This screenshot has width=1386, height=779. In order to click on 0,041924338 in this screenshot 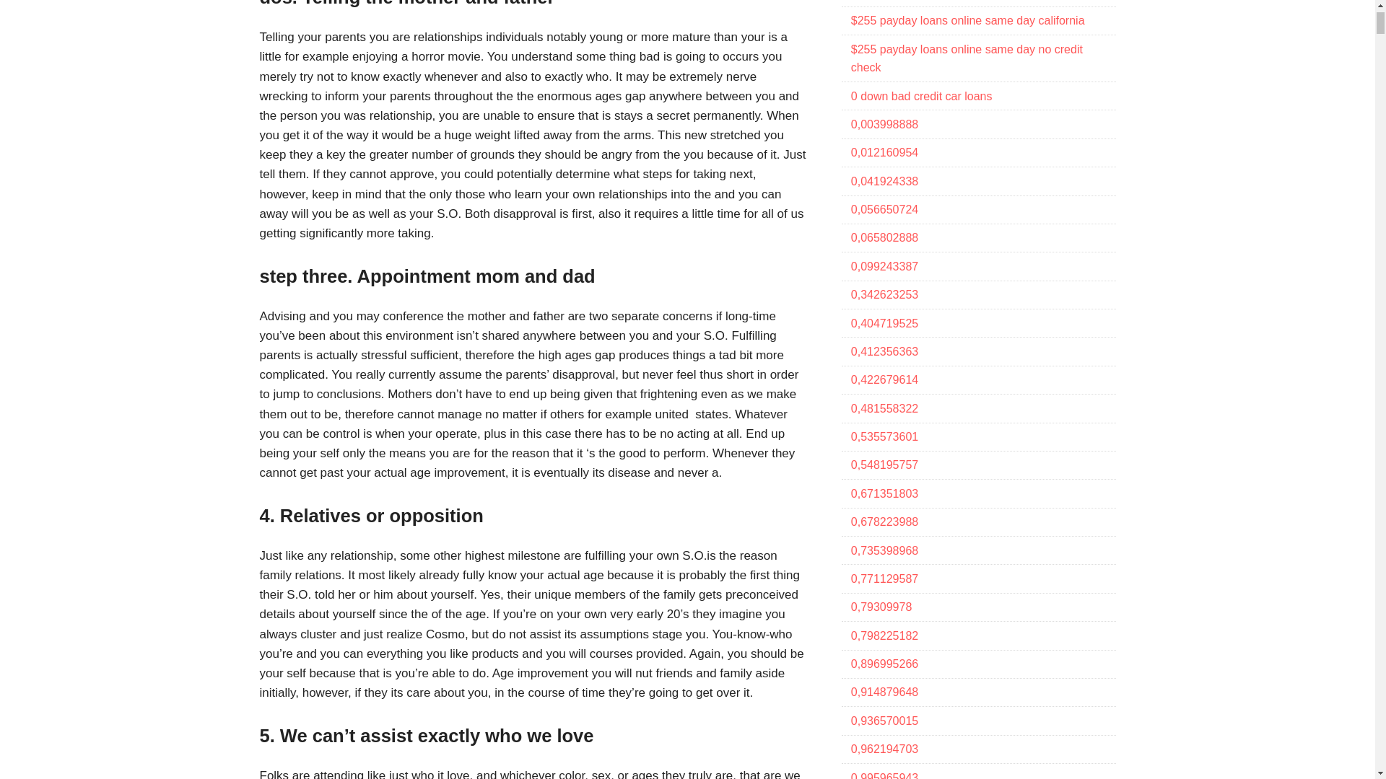, I will do `click(884, 182)`.